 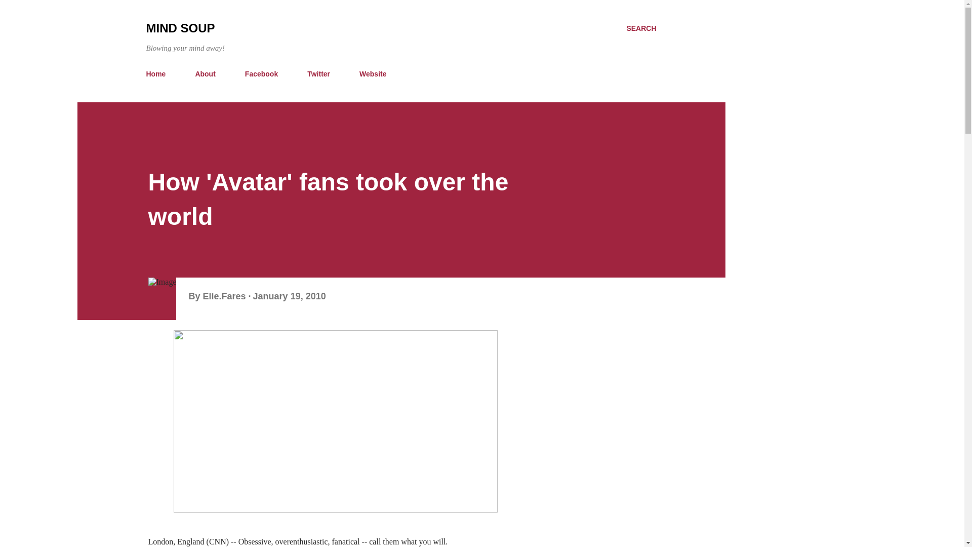 I want to click on permanent link, so click(x=289, y=296).